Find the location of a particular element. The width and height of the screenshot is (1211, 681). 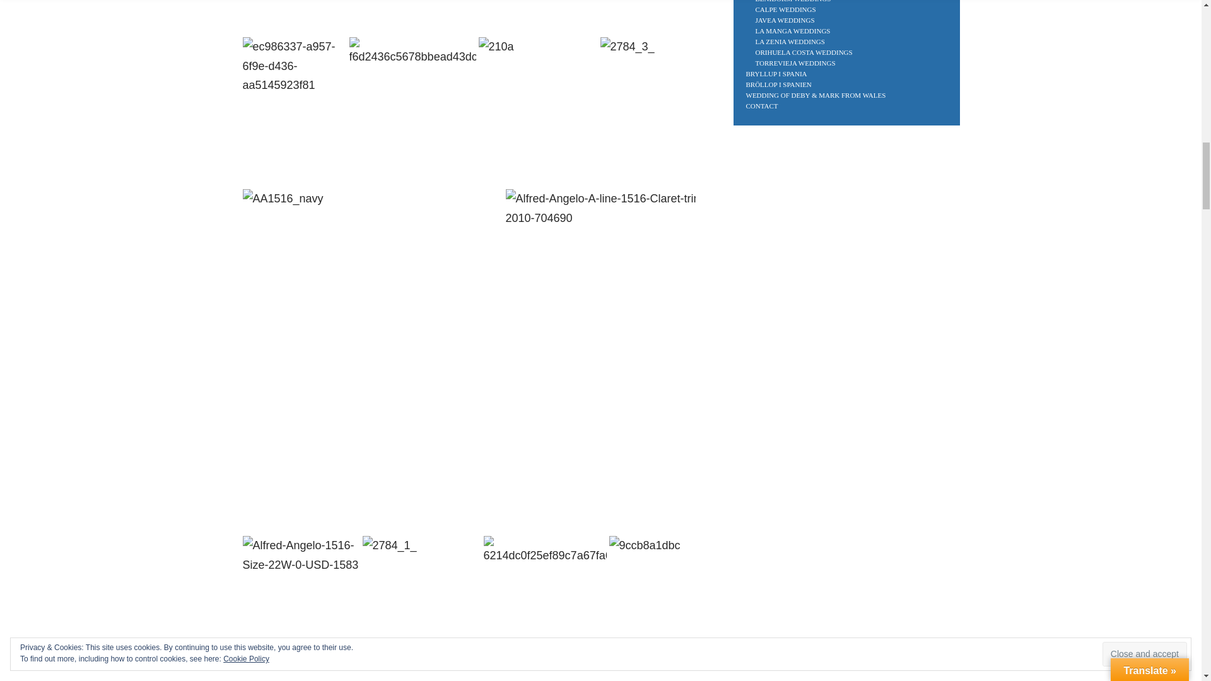

romantica-of-devon-oceana-3 is located at coordinates (328, 18).